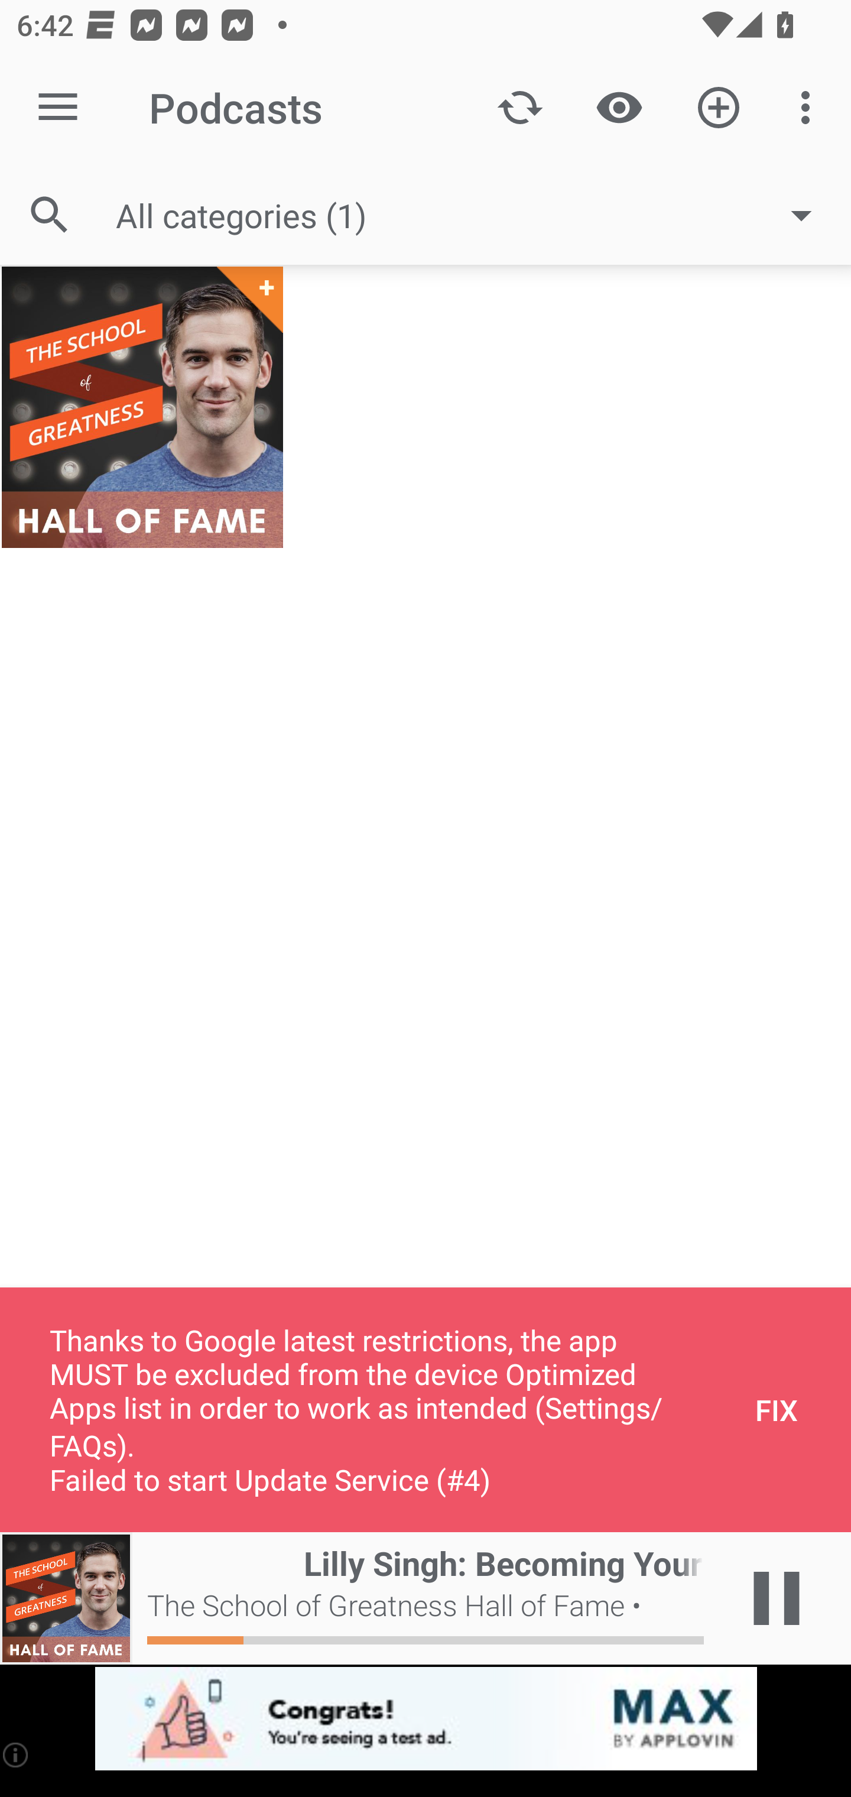 Image resolution: width=851 pixels, height=1797 pixels. I want to click on Show / Hide played content, so click(619, 108).